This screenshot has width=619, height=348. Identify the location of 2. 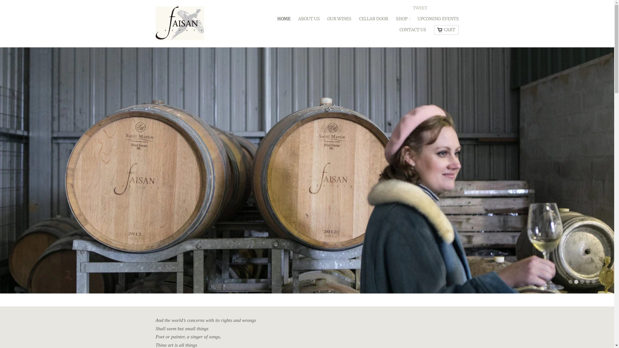
(576, 282).